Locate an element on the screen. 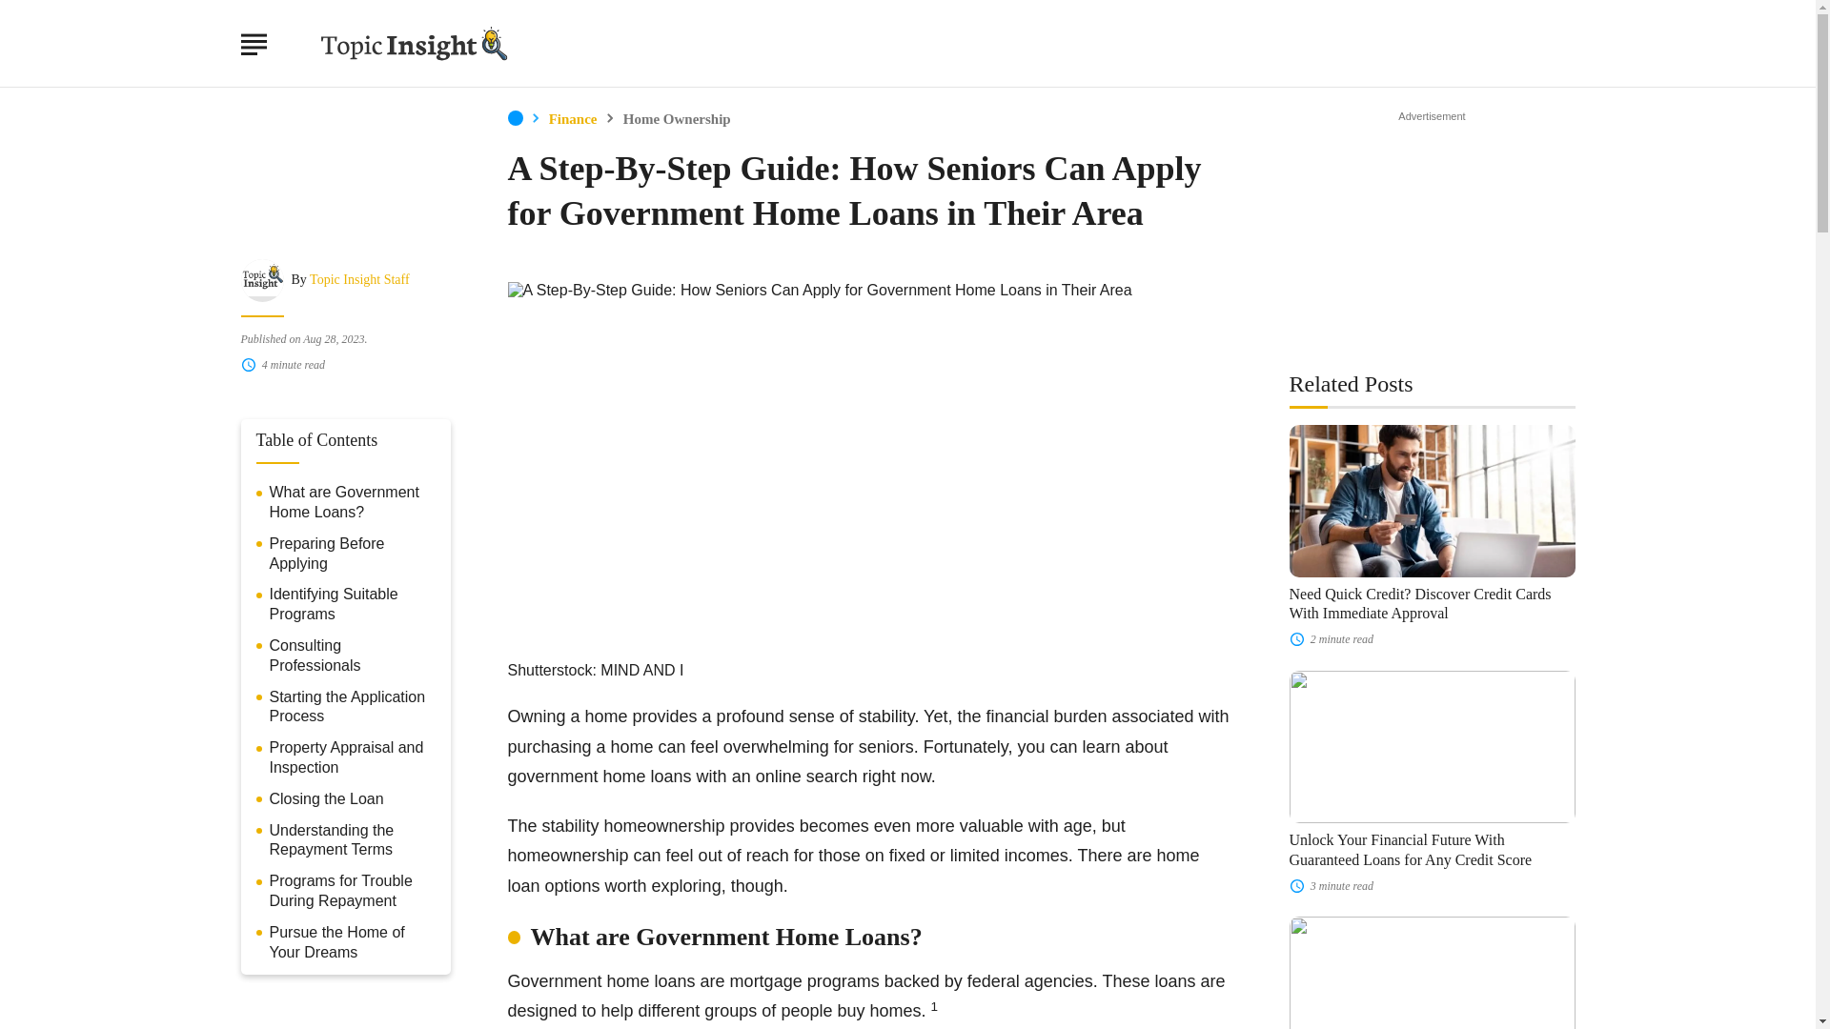  Property Appraisal and Inspection is located at coordinates (352, 758).